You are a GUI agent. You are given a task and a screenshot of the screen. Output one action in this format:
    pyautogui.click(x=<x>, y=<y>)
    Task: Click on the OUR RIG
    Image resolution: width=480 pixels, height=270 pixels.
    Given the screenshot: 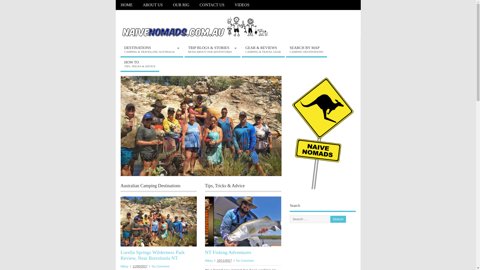 What is the action you would take?
    pyautogui.click(x=181, y=5)
    